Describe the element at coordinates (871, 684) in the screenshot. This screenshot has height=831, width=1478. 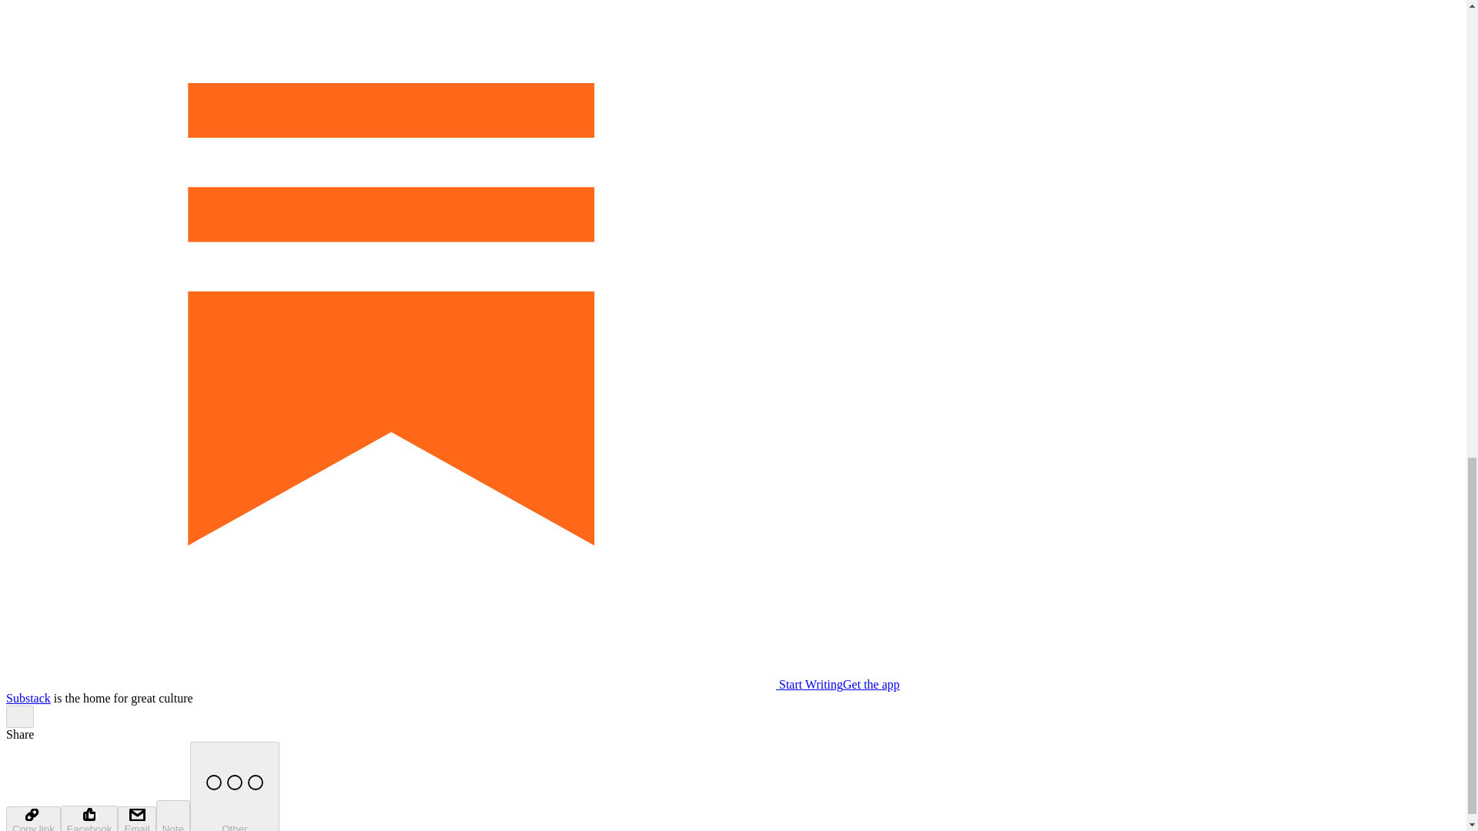
I see `Get the app` at that location.